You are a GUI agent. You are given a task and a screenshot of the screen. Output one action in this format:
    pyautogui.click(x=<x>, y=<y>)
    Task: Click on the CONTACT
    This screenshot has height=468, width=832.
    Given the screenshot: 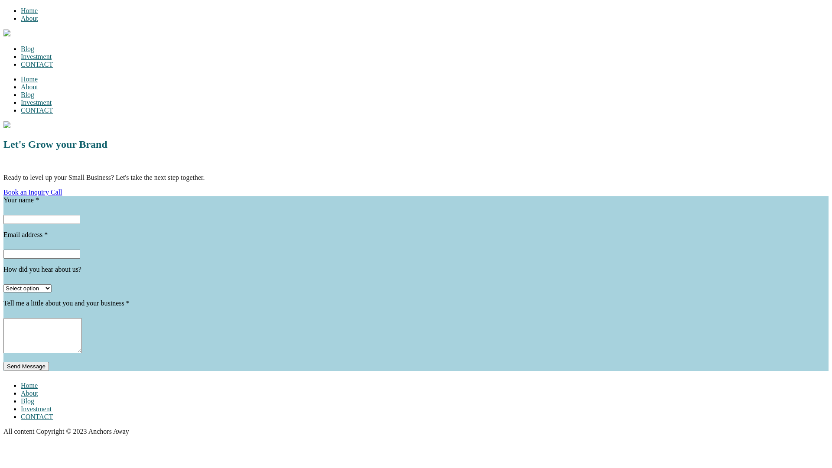 What is the action you would take?
    pyautogui.click(x=37, y=417)
    